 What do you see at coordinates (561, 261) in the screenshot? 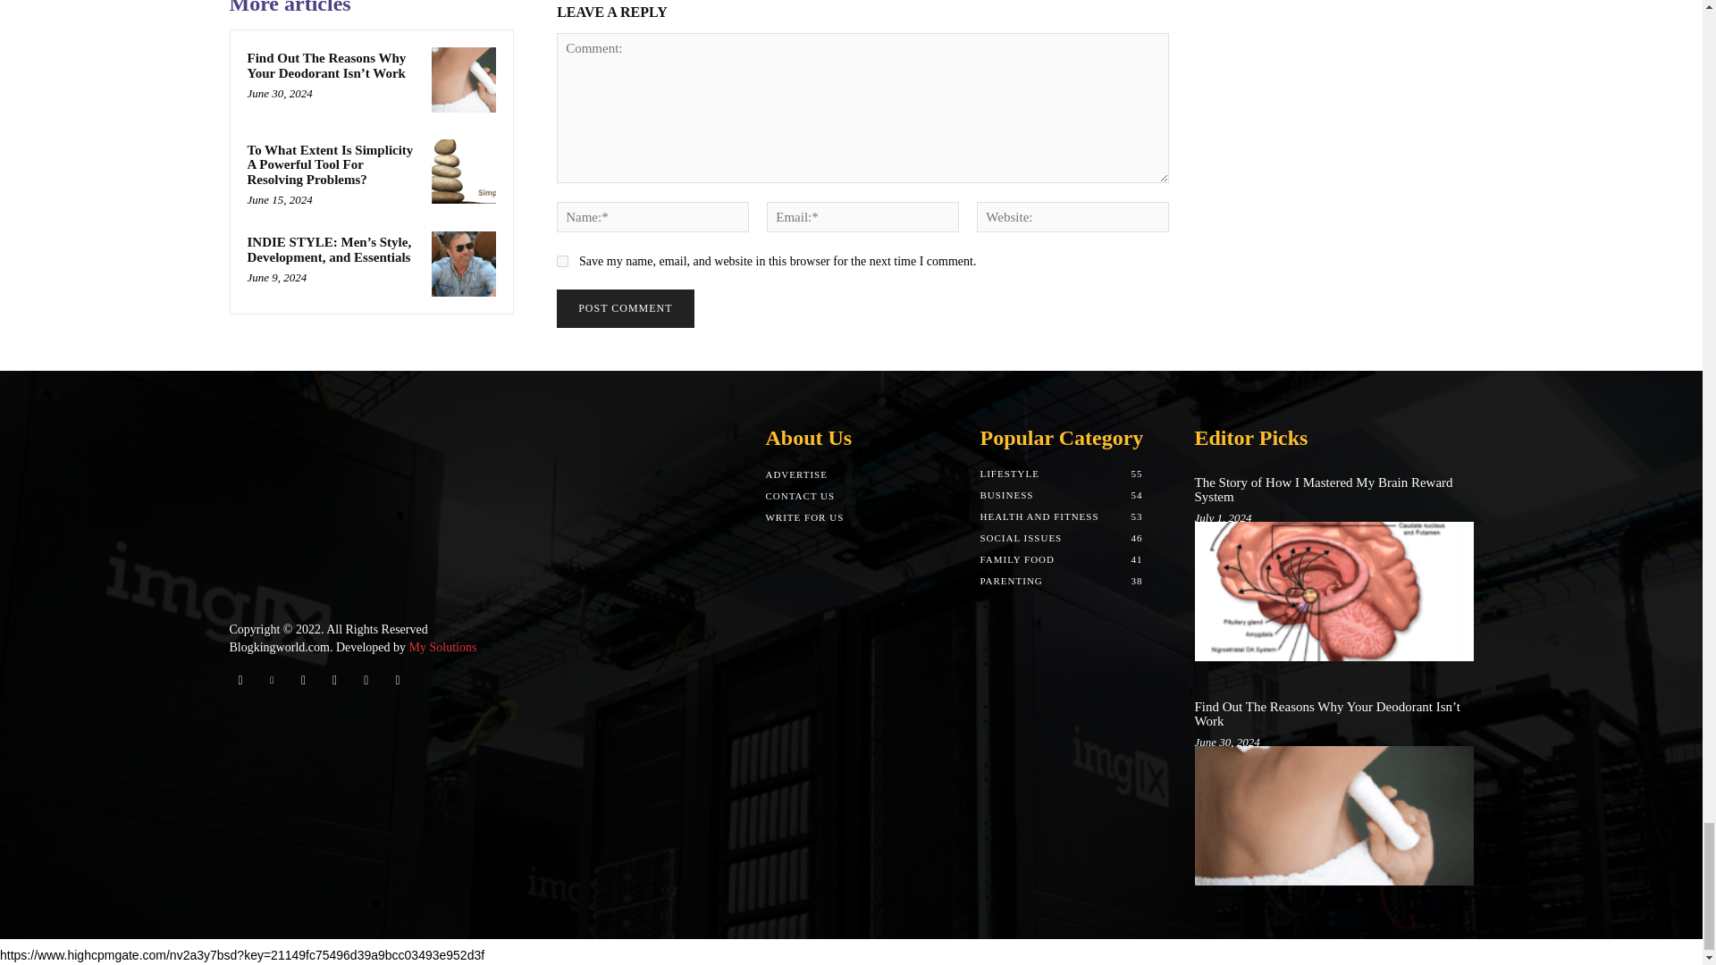
I see `yes` at bounding box center [561, 261].